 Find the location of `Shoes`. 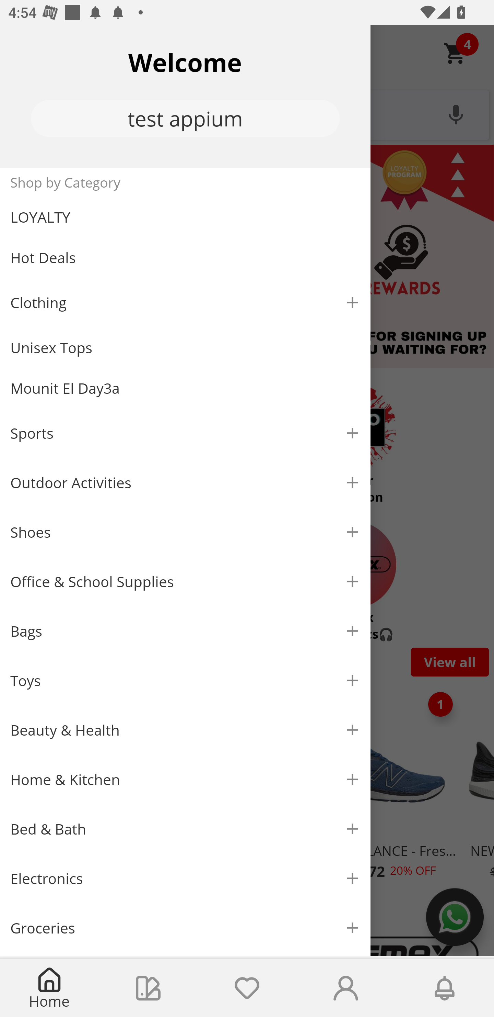

Shoes is located at coordinates (185, 533).